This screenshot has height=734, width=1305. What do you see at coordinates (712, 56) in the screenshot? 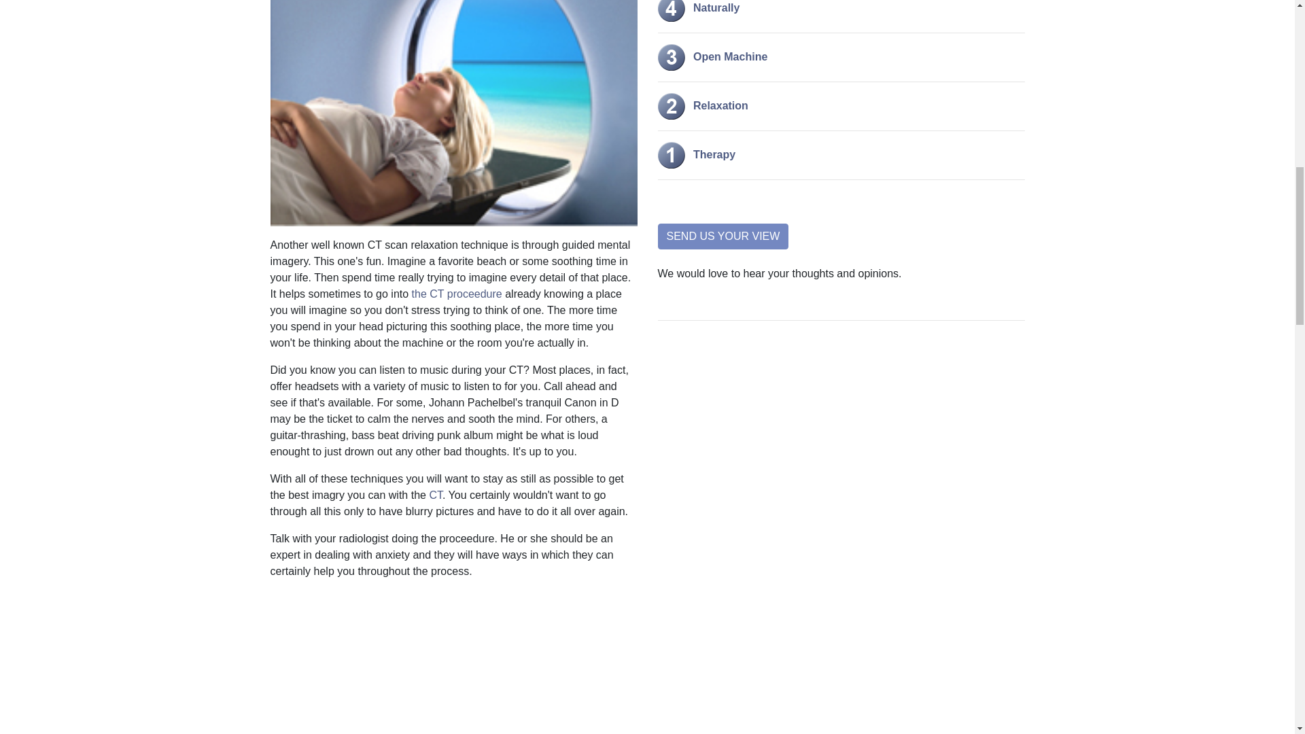
I see `Open Machine` at bounding box center [712, 56].